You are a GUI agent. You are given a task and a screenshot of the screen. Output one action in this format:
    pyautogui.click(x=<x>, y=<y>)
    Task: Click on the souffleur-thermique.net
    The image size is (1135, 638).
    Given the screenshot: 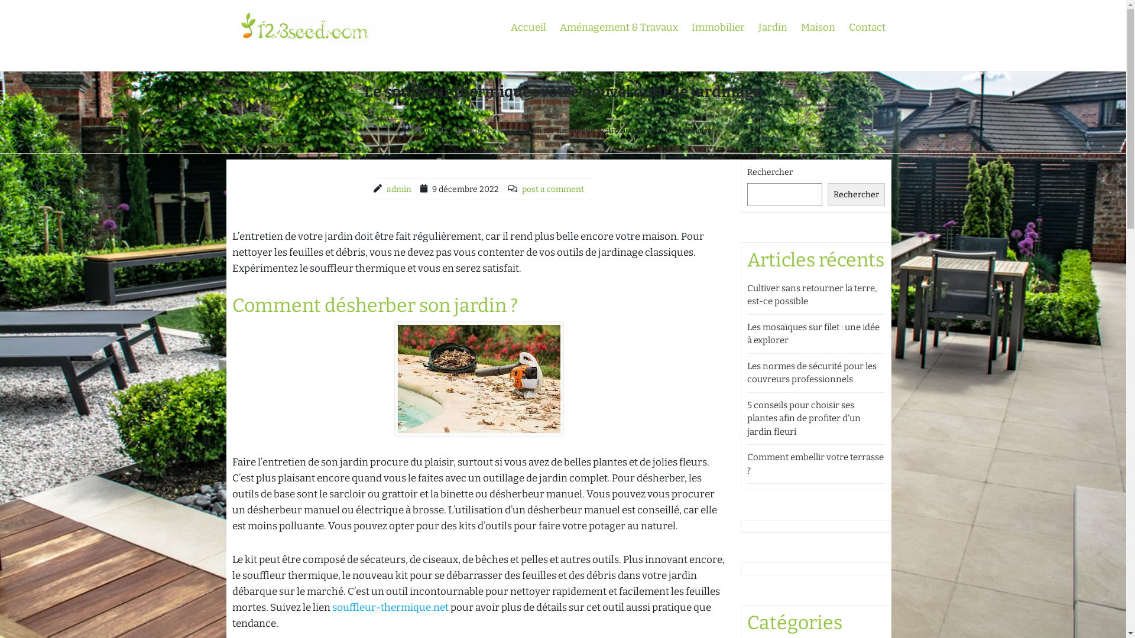 What is the action you would take?
    pyautogui.click(x=390, y=607)
    